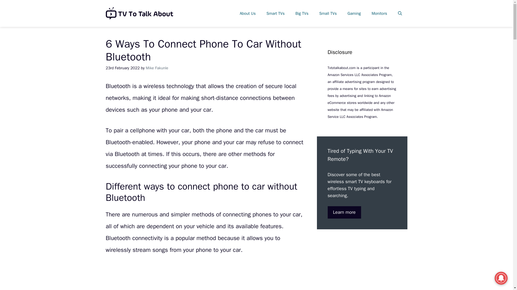  Describe the element at coordinates (139, 13) in the screenshot. I see `TV To Talk About` at that location.